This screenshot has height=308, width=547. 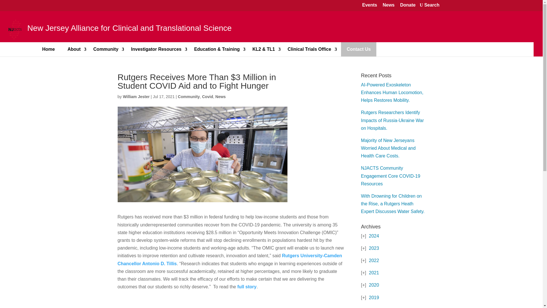 I want to click on Events, so click(x=369, y=5).